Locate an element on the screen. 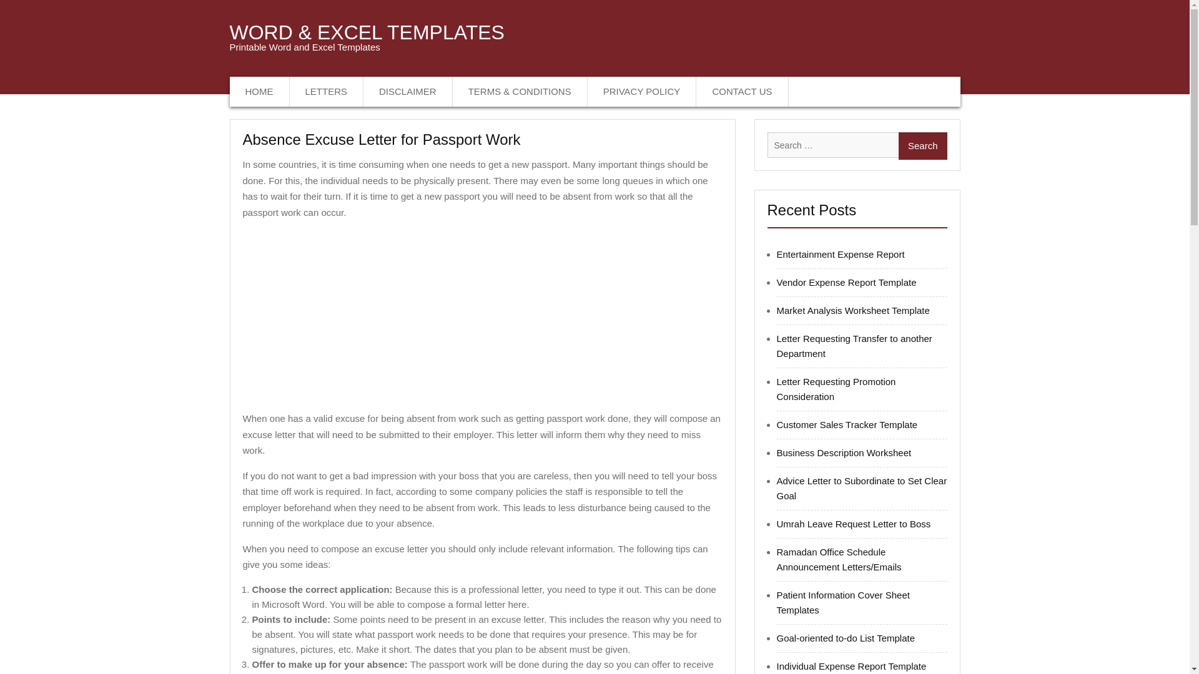 The width and height of the screenshot is (1199, 674). LETTERS is located at coordinates (327, 91).